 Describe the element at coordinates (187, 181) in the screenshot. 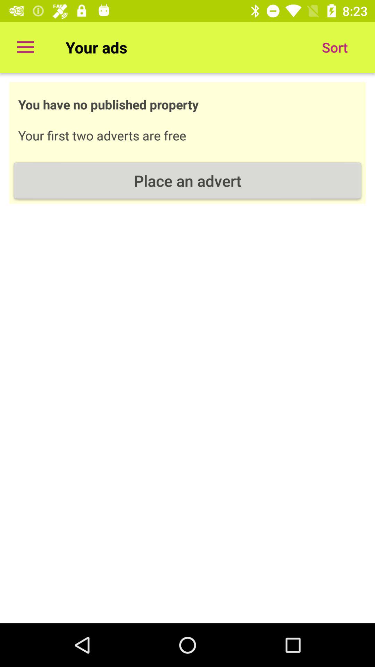

I see `launch the item below your first two` at that location.